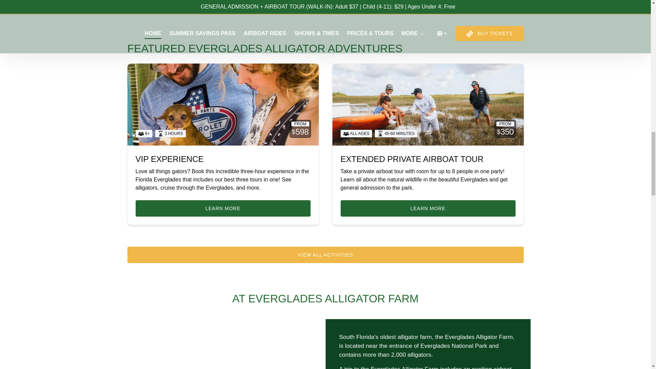 Image resolution: width=656 pixels, height=369 pixels. Describe the element at coordinates (223, 104) in the screenshot. I see `activity link` at that location.